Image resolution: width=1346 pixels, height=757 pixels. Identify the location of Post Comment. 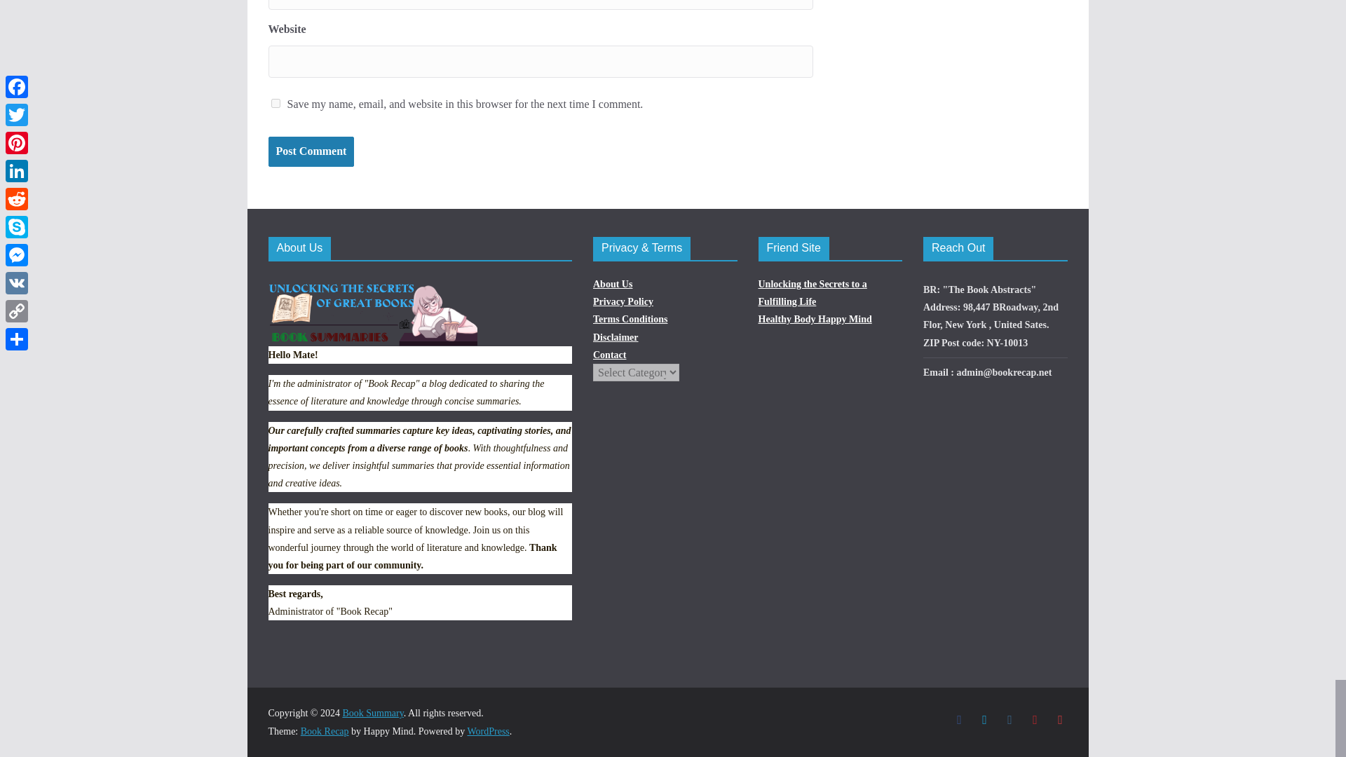
(311, 151).